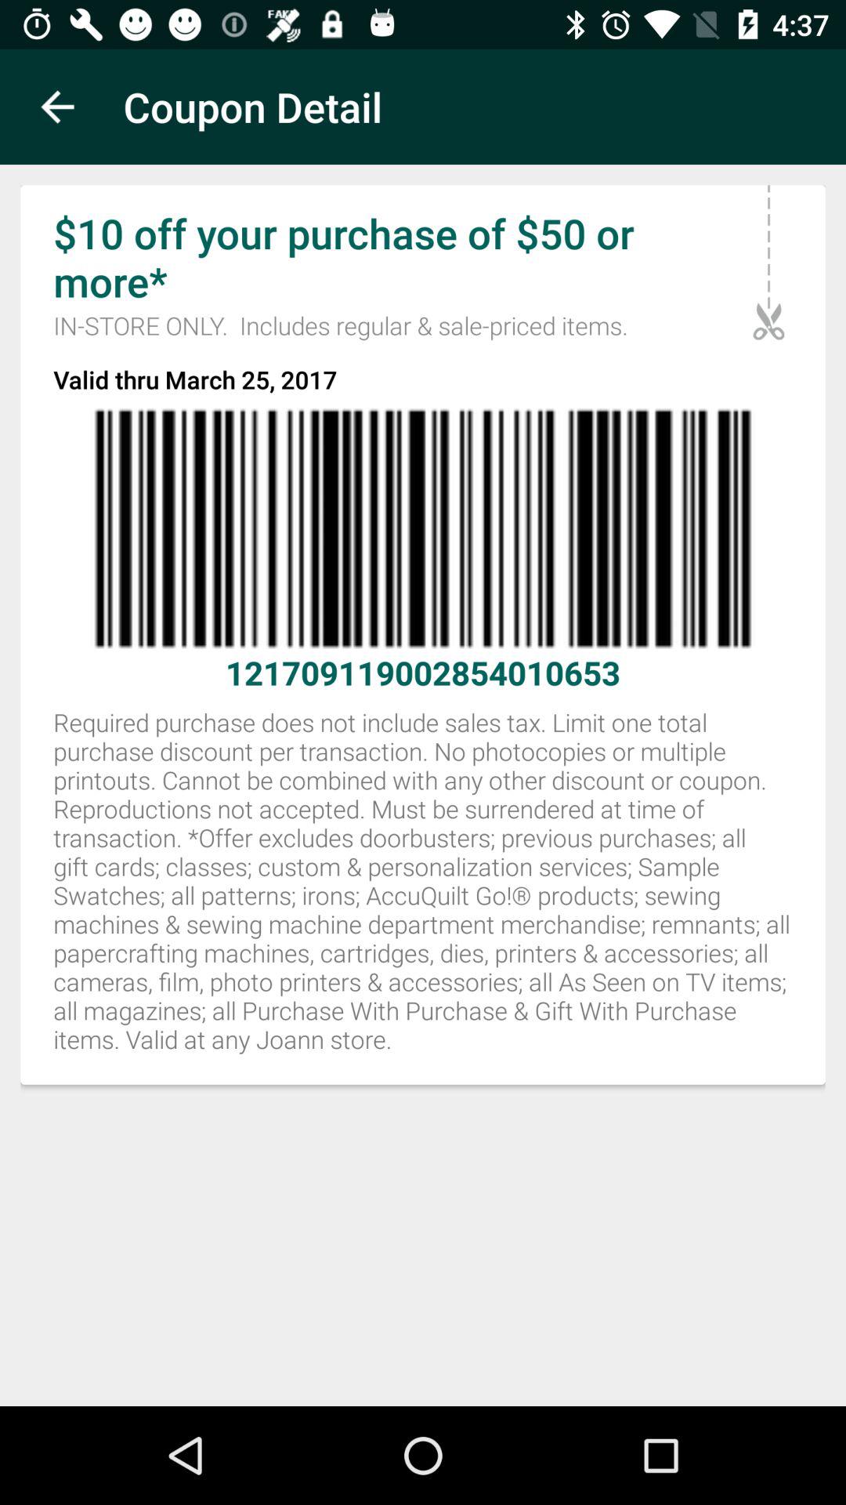 This screenshot has height=1505, width=846. What do you see at coordinates (423, 889) in the screenshot?
I see `scroll to the required purchase does icon` at bounding box center [423, 889].